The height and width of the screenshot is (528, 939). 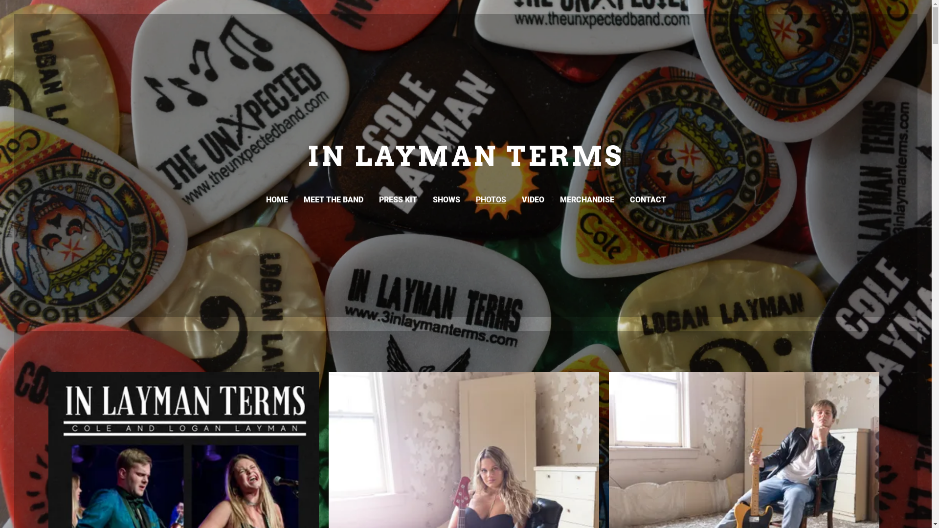 I want to click on IN LAYMAN TERMS, so click(x=466, y=161).